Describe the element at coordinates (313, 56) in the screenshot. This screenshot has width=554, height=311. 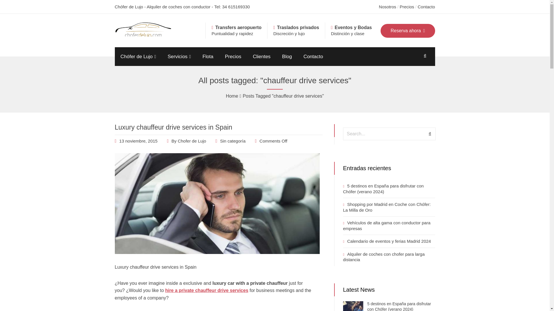
I see `Contacto` at that location.